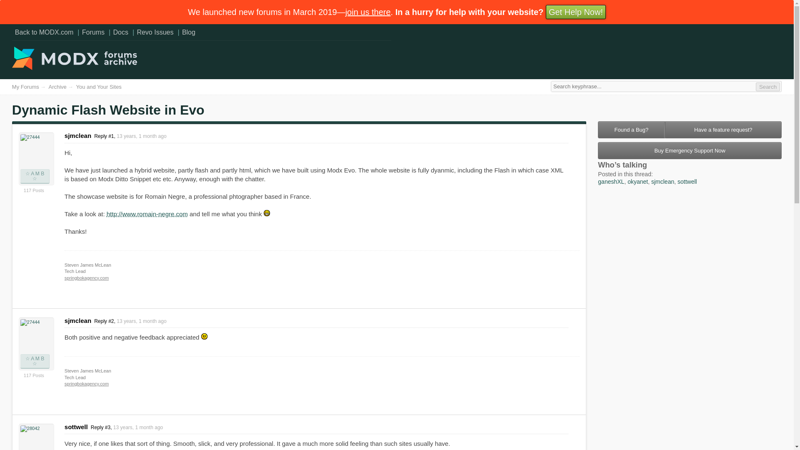 This screenshot has height=450, width=800. I want to click on okyanet, so click(637, 181).